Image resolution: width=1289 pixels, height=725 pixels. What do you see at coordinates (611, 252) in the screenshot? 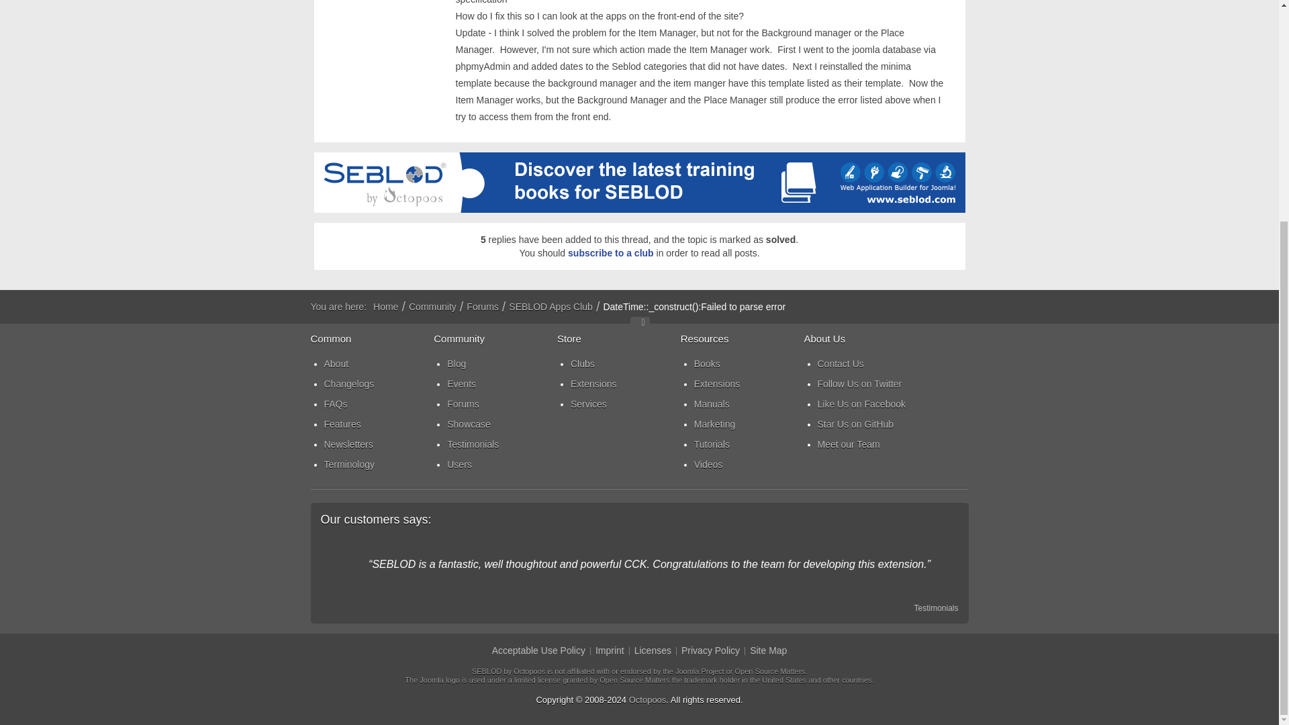
I see `subscribe to a club` at bounding box center [611, 252].